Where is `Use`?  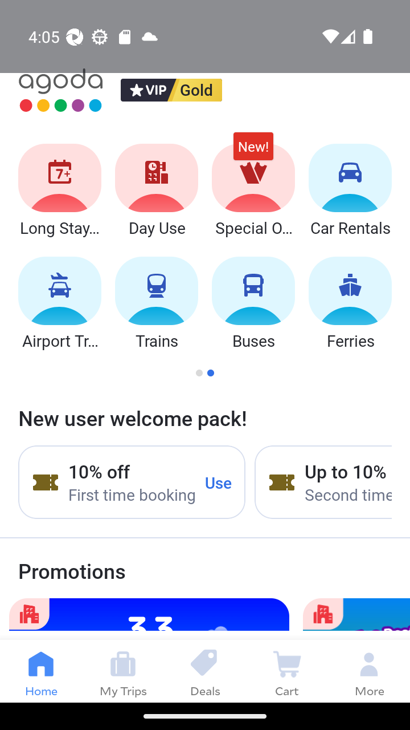 Use is located at coordinates (219, 482).